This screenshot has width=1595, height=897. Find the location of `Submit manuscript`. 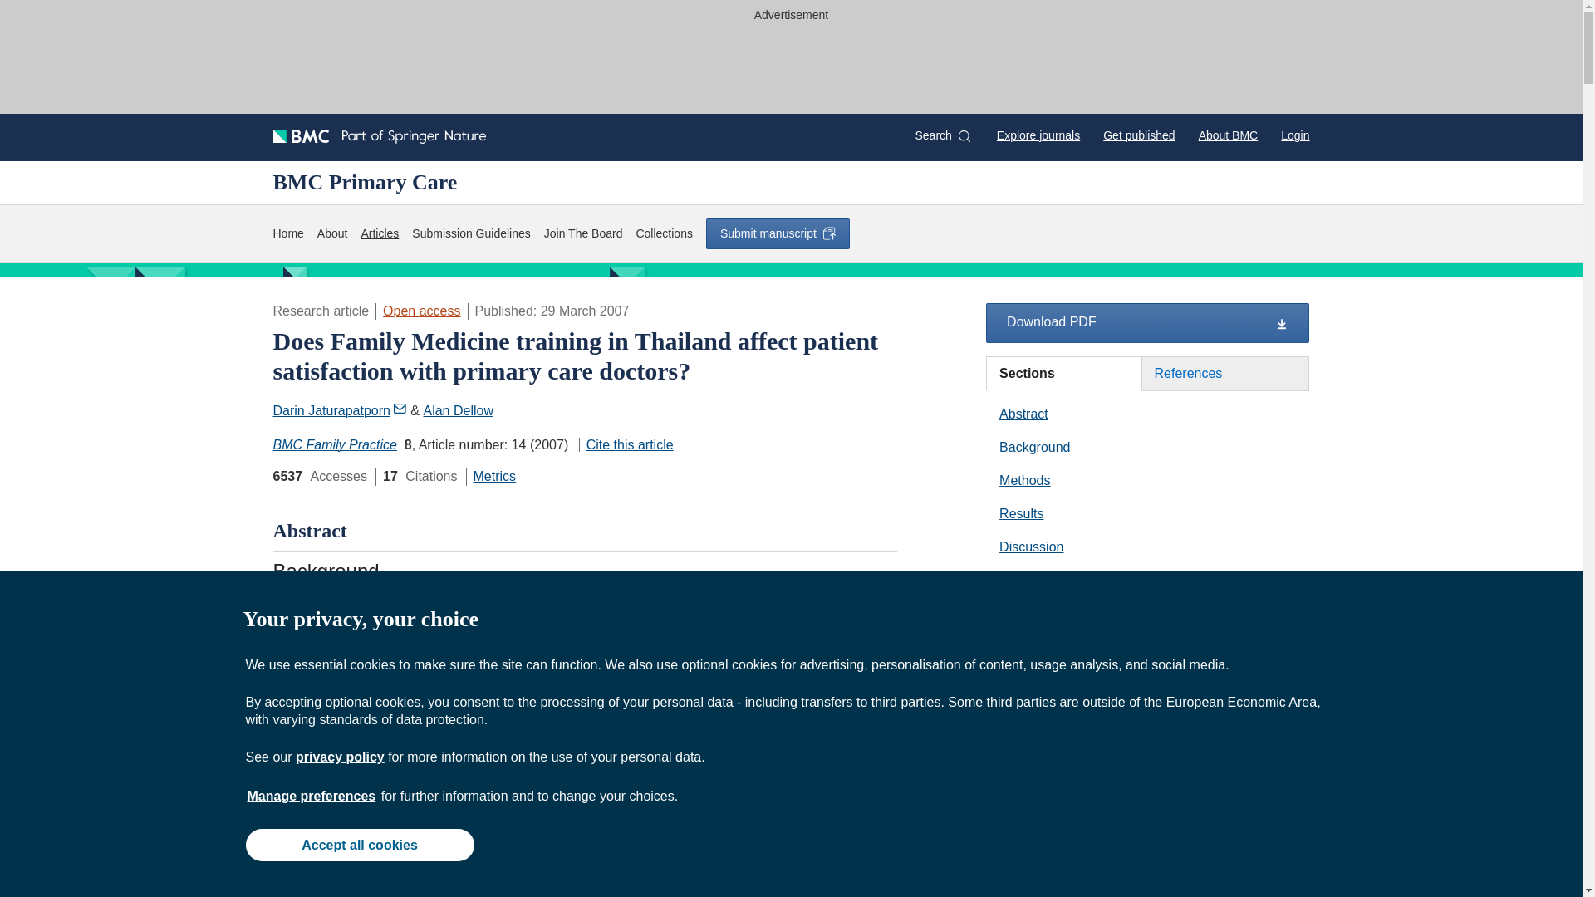

Submit manuscript is located at coordinates (778, 233).